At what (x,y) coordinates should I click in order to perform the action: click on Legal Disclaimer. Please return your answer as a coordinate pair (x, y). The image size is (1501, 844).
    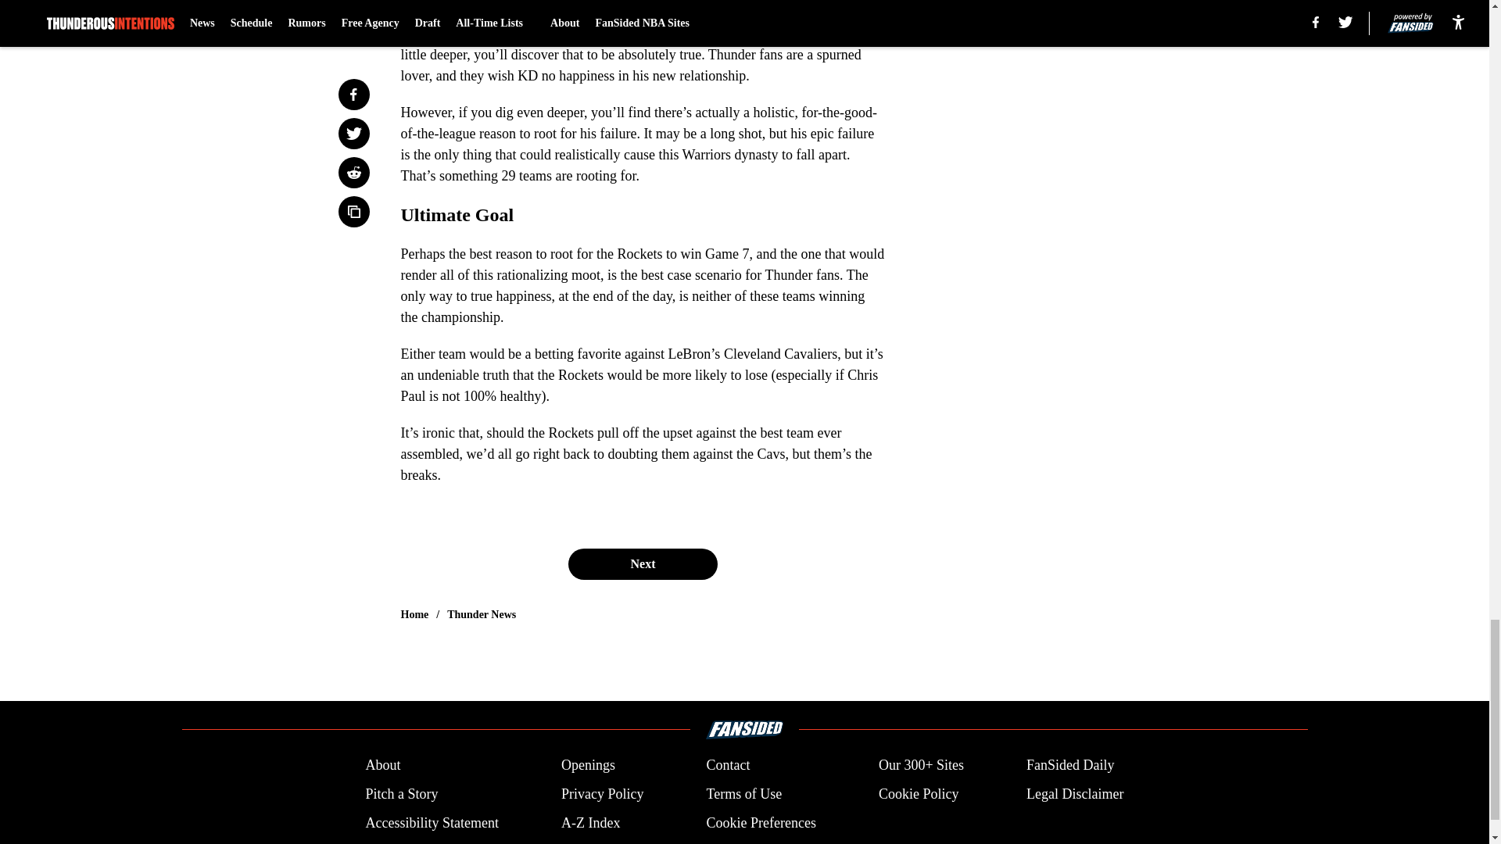
    Looking at the image, I should click on (1074, 794).